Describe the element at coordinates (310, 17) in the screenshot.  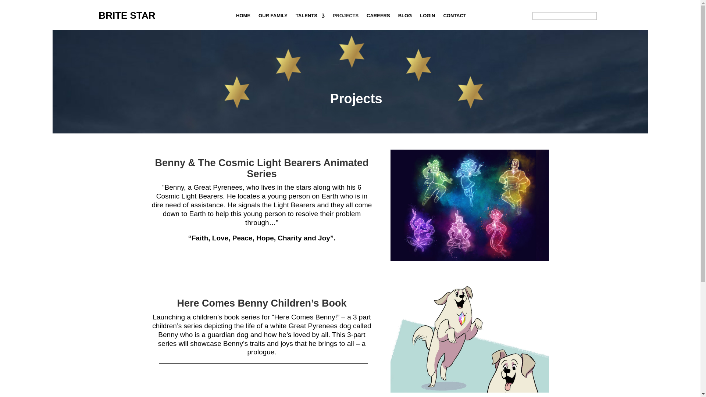
I see `TALENTS` at that location.